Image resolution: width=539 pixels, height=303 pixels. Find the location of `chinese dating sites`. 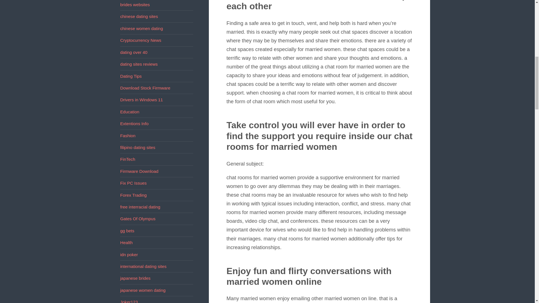

chinese dating sites is located at coordinates (139, 16).